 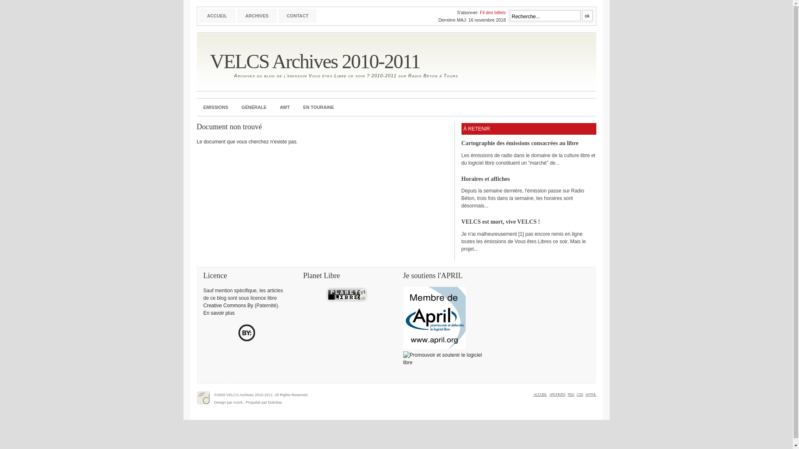 What do you see at coordinates (485, 179) in the screenshot?
I see `Horaires et affiches` at bounding box center [485, 179].